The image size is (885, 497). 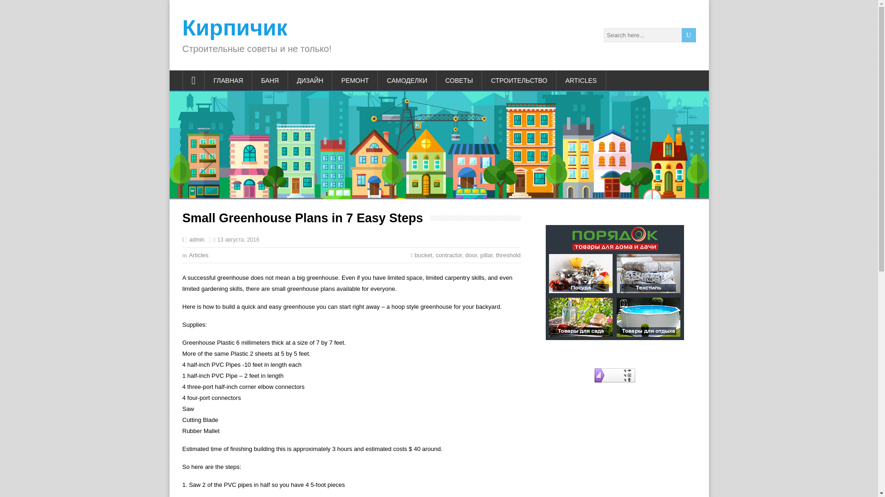 What do you see at coordinates (508, 255) in the screenshot?
I see `threshold` at bounding box center [508, 255].